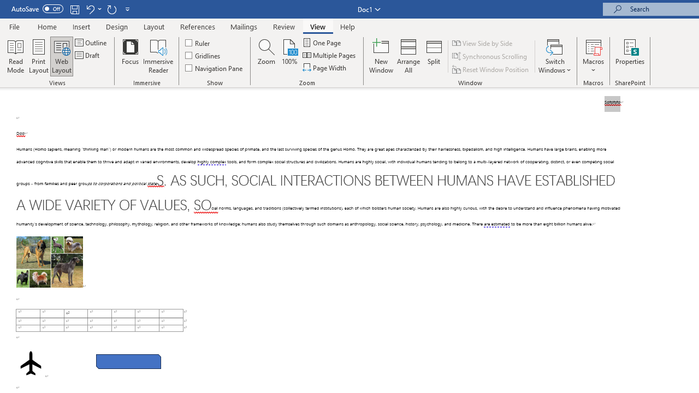 This screenshot has height=393, width=699. Describe the element at coordinates (490, 57) in the screenshot. I see `Synchronous Scrolling` at that location.